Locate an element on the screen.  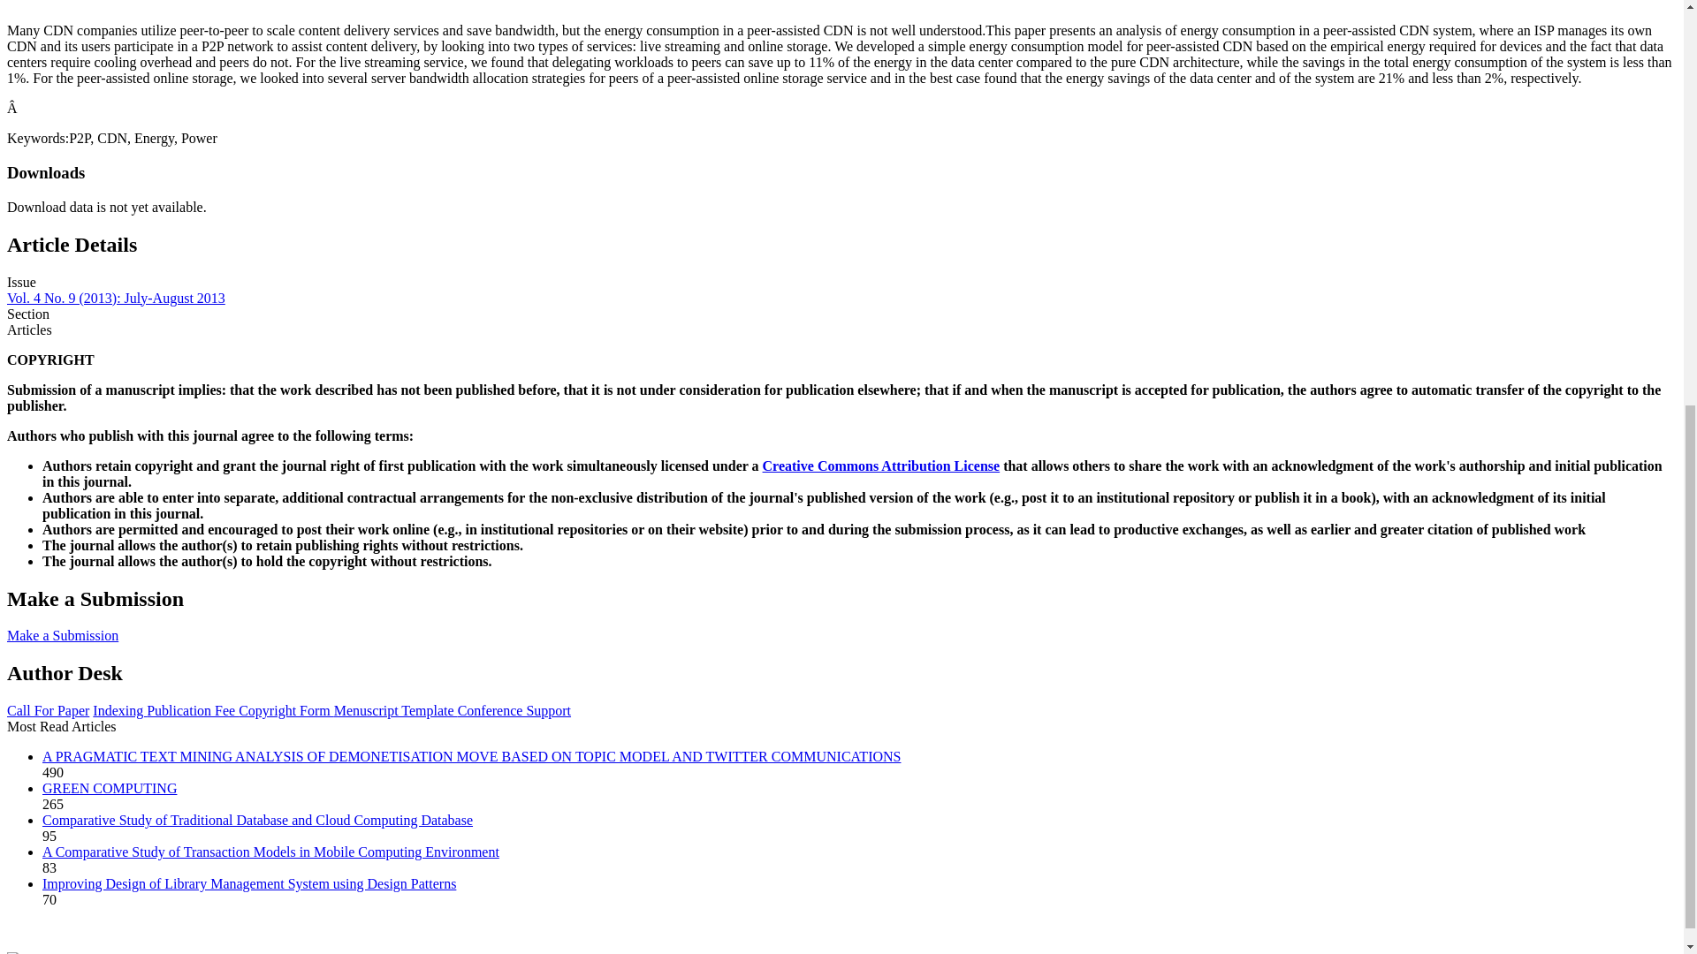
Menuscript Template is located at coordinates (396, 710).